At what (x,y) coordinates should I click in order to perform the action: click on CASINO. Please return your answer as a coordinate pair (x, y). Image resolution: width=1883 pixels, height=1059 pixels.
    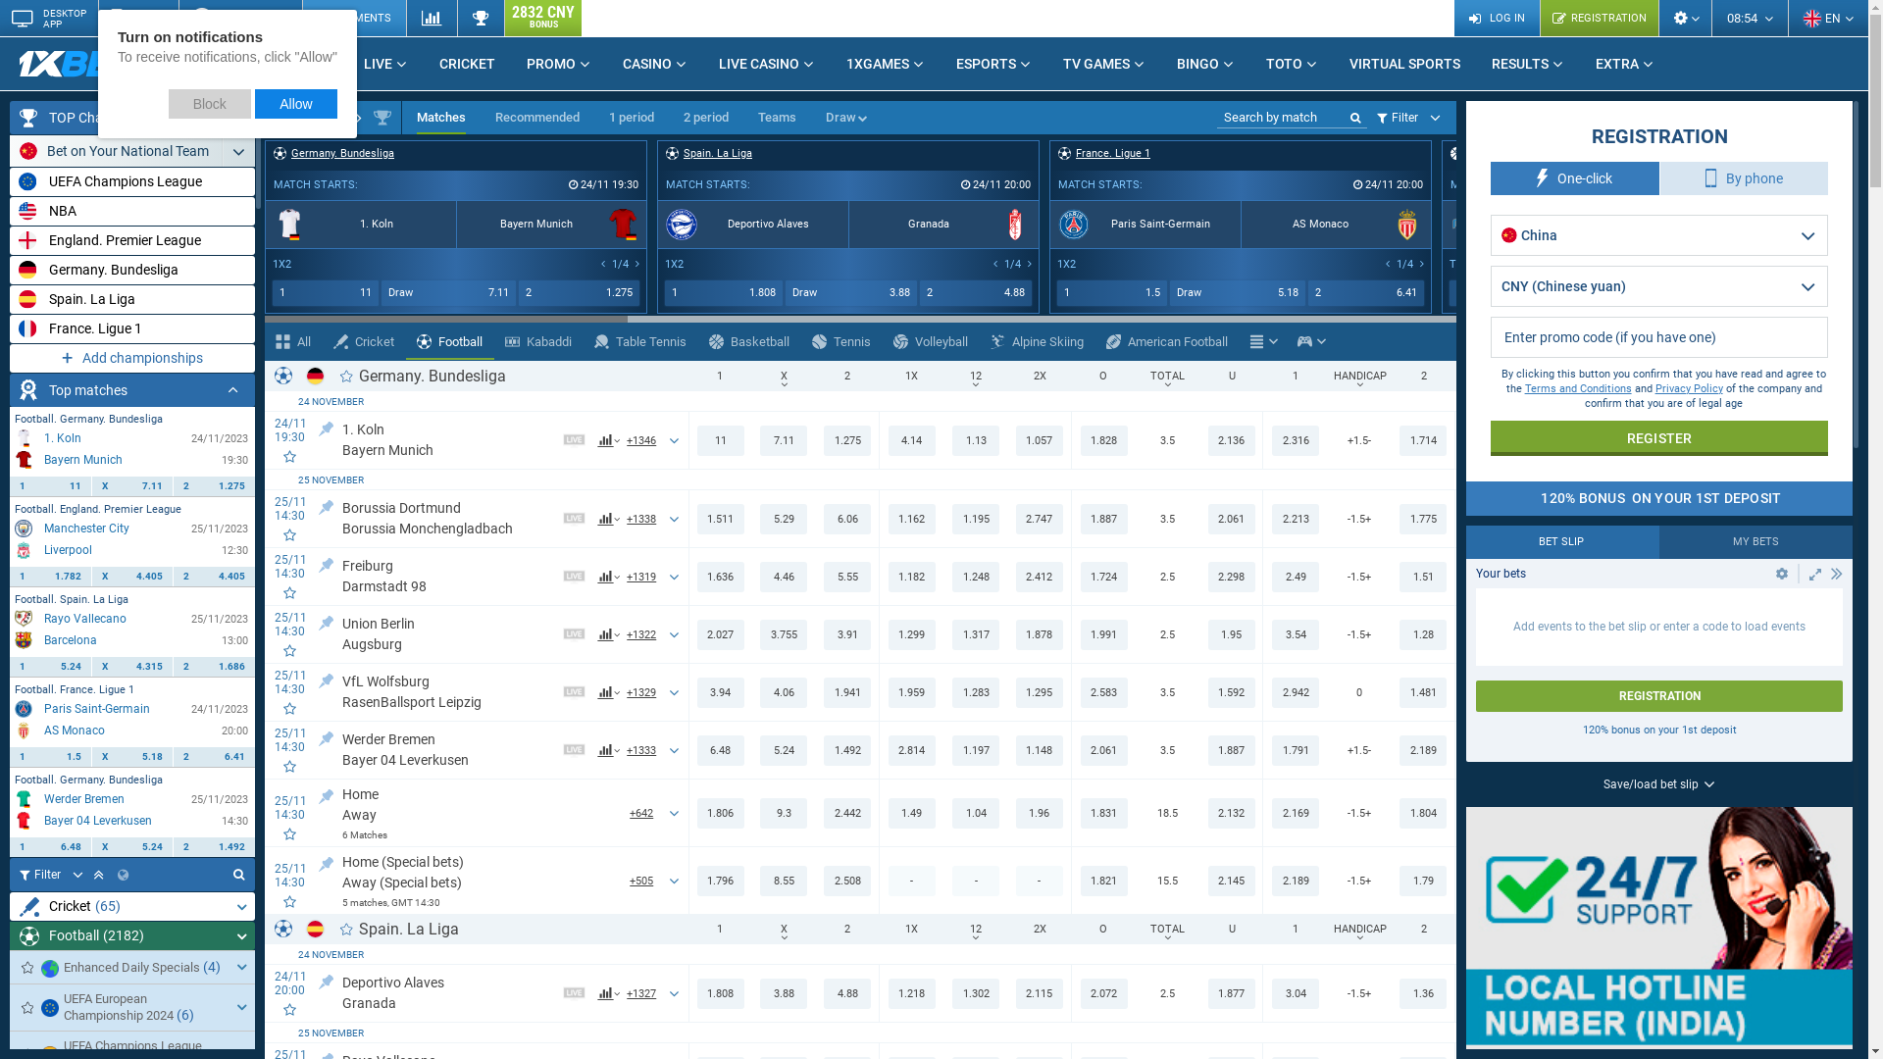
    Looking at the image, I should click on (655, 64).